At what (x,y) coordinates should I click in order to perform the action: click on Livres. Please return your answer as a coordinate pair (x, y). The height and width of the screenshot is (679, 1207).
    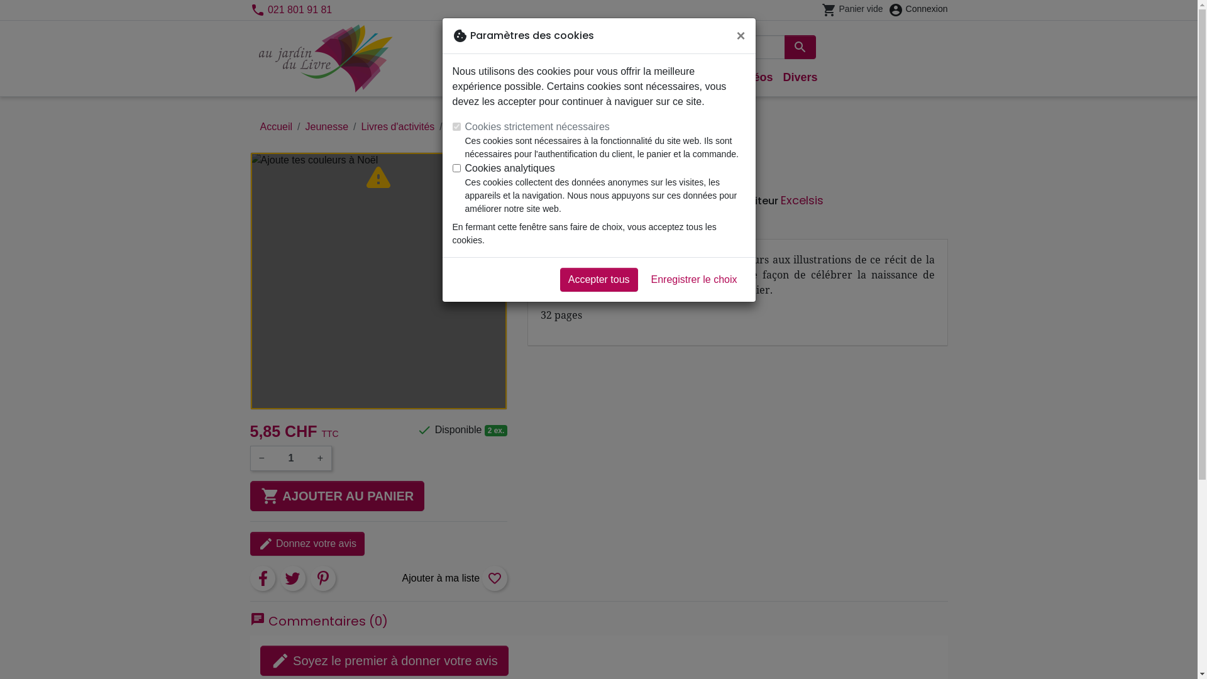
    Looking at the image, I should click on (592, 78).